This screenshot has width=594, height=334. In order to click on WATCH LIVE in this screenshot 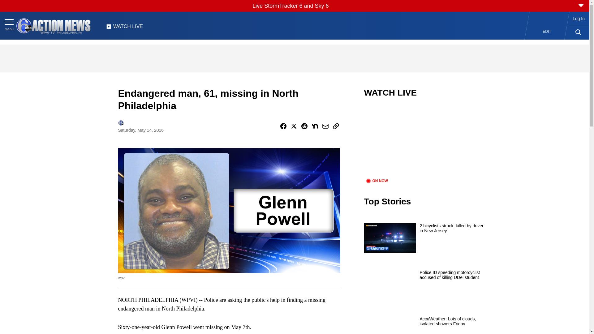, I will do `click(124, 28)`.